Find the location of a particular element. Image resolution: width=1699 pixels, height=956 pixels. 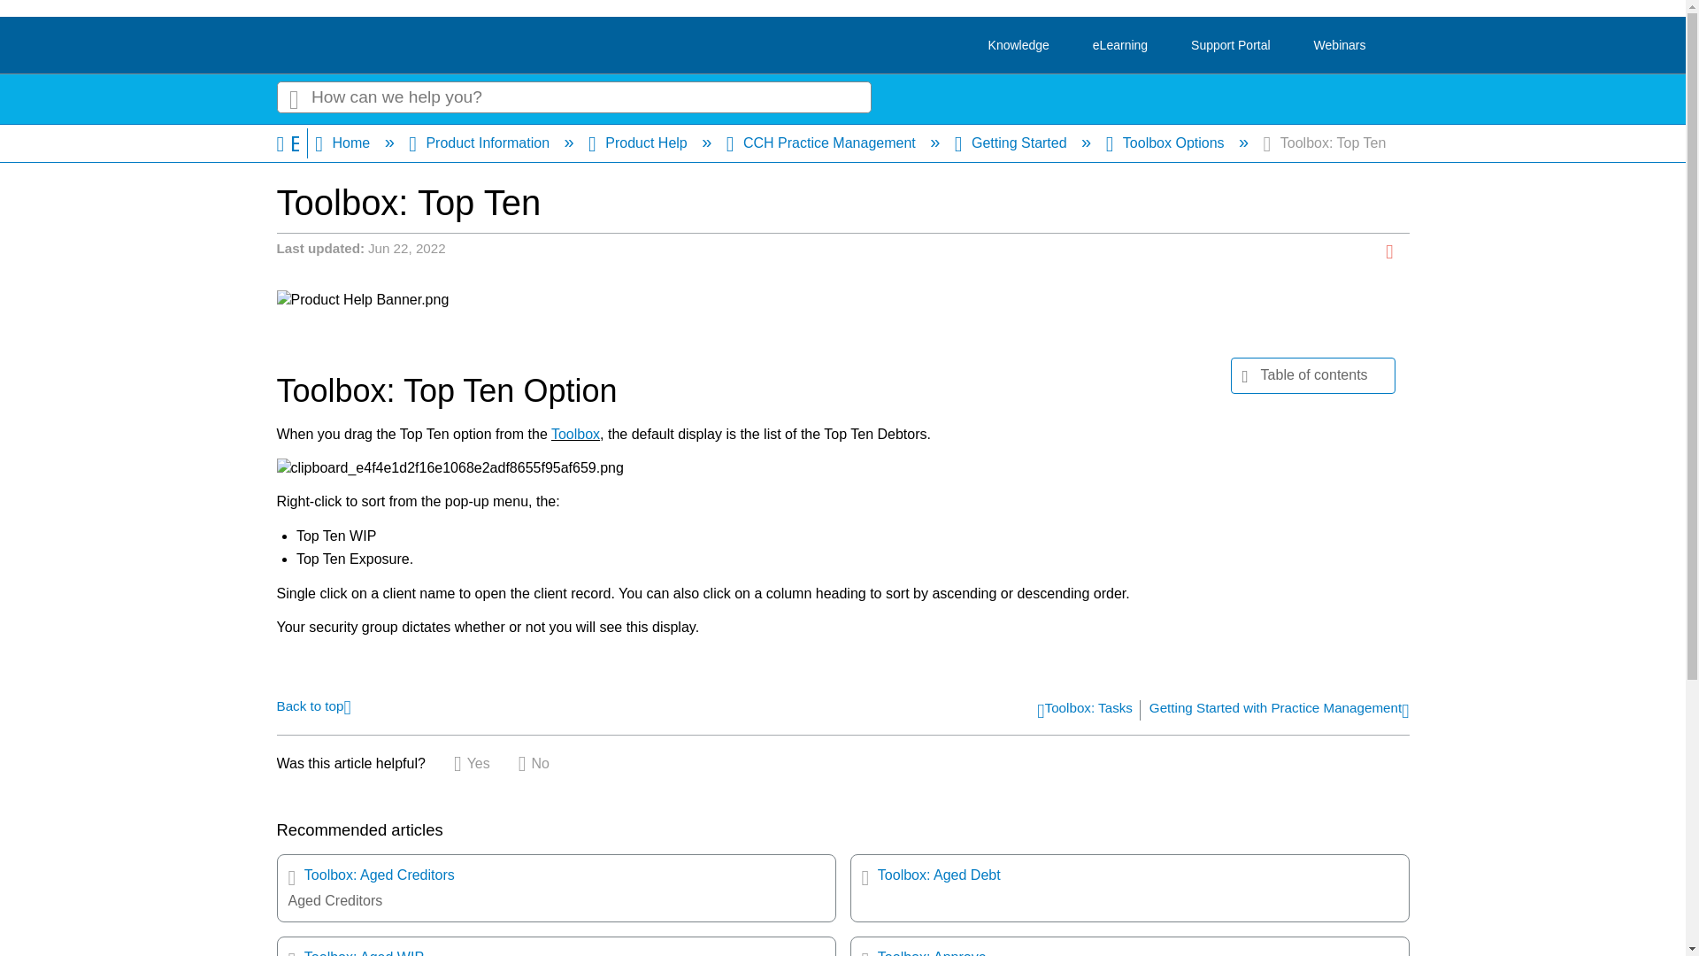

eLearning is located at coordinates (1120, 45).